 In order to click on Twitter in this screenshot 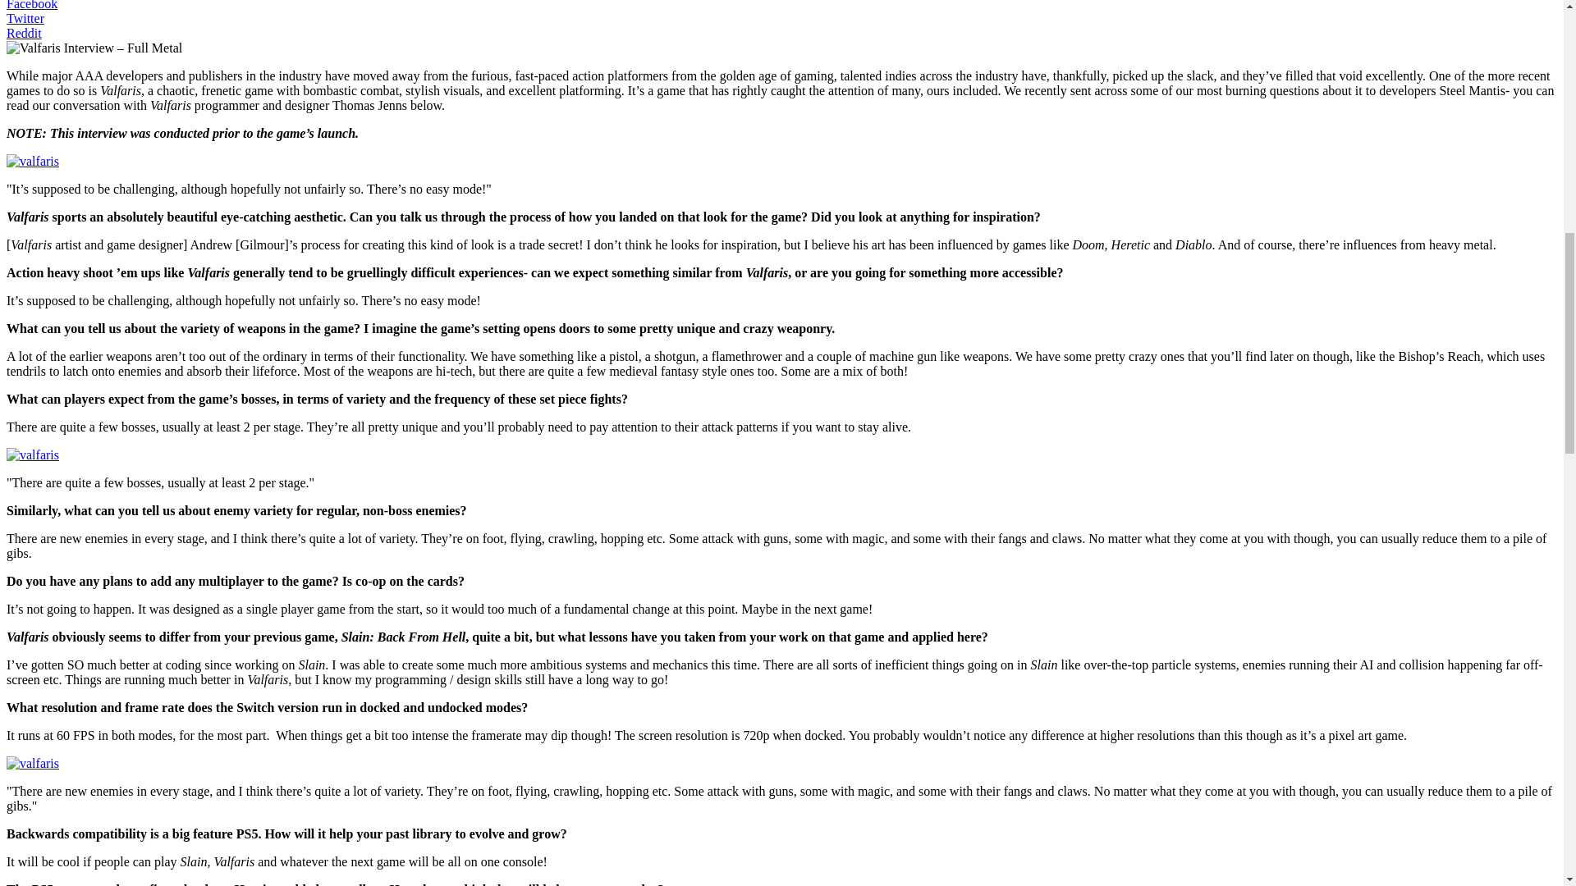, I will do `click(25, 18)`.